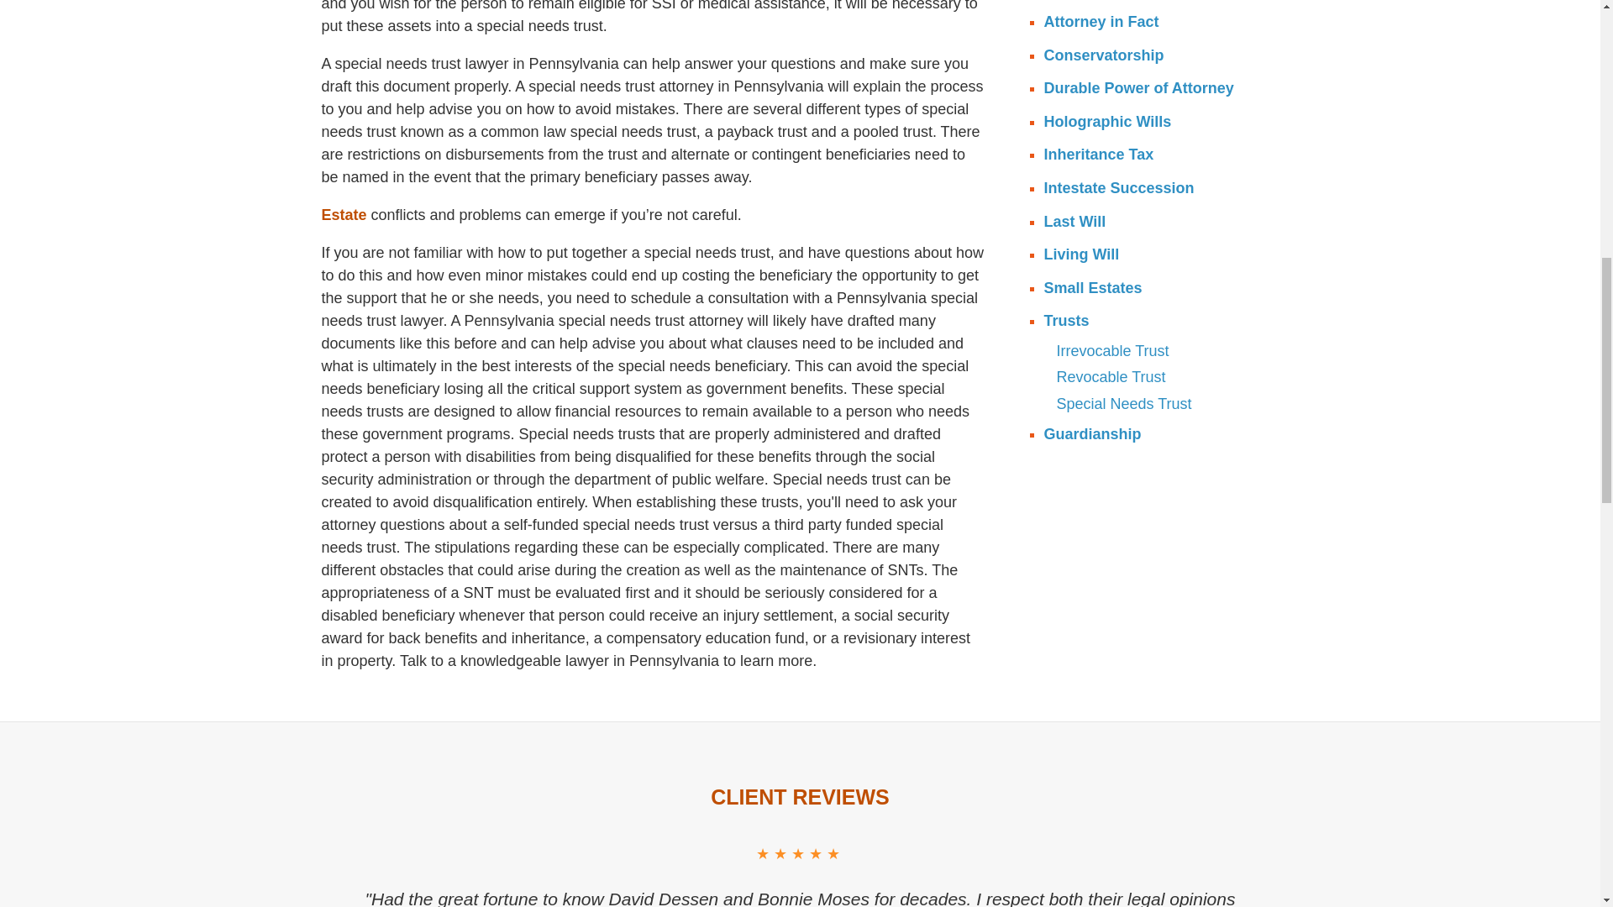  I want to click on Trusts, so click(1156, 321).